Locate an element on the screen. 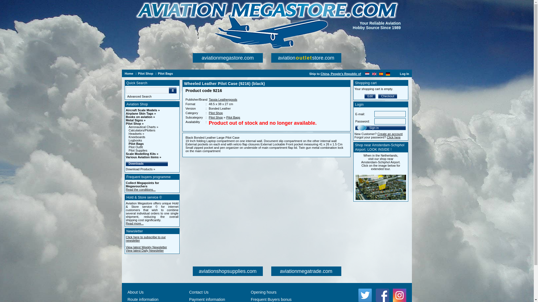 This screenshot has width=538, height=302. Aircraft Scale Models is located at coordinates (143, 110).